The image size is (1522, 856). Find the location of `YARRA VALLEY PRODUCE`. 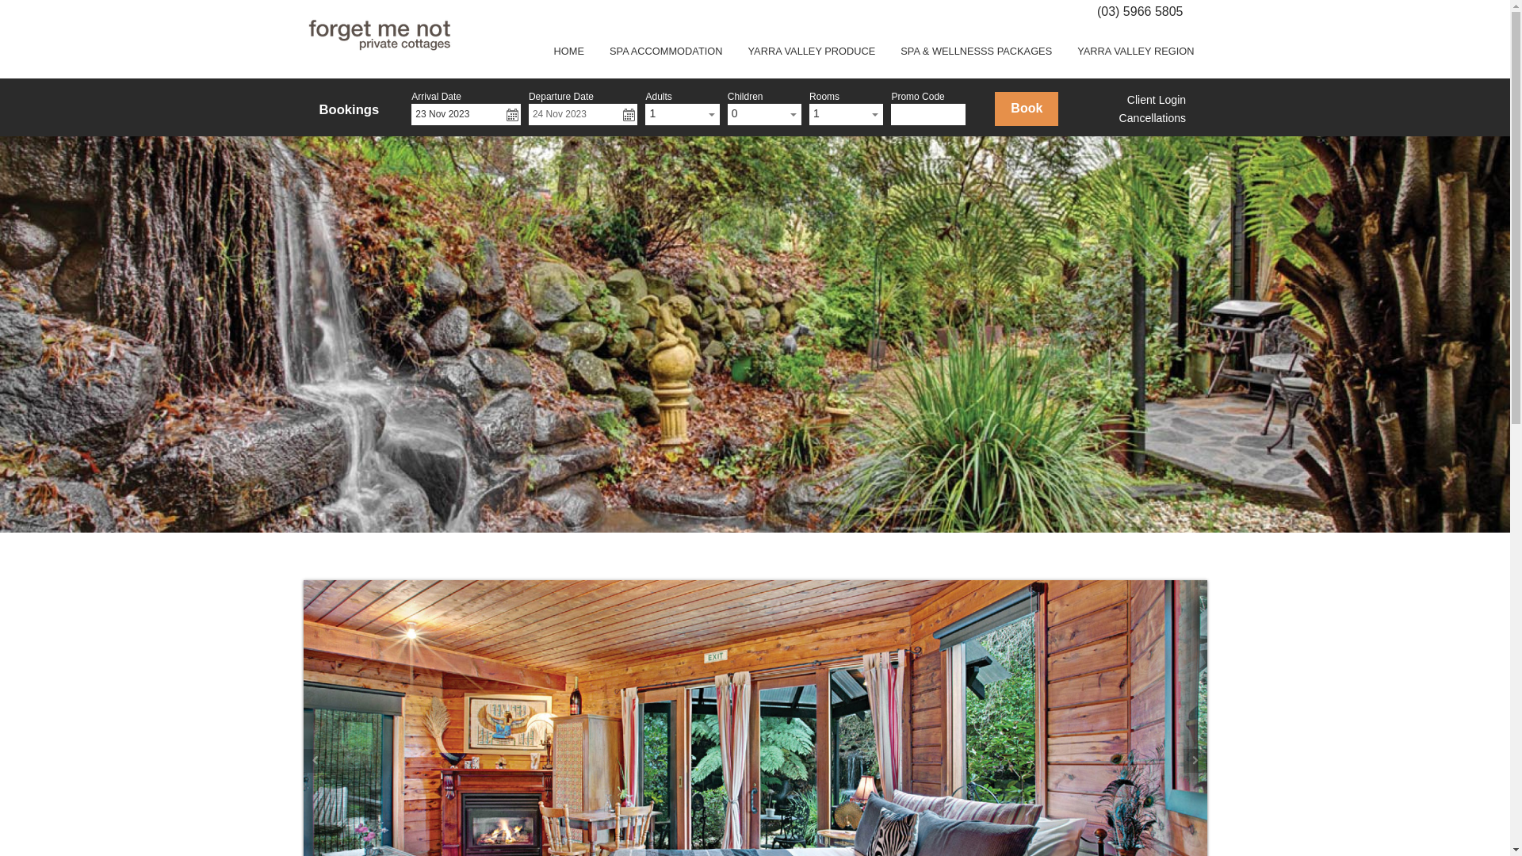

YARRA VALLEY PRODUCE is located at coordinates (812, 51).